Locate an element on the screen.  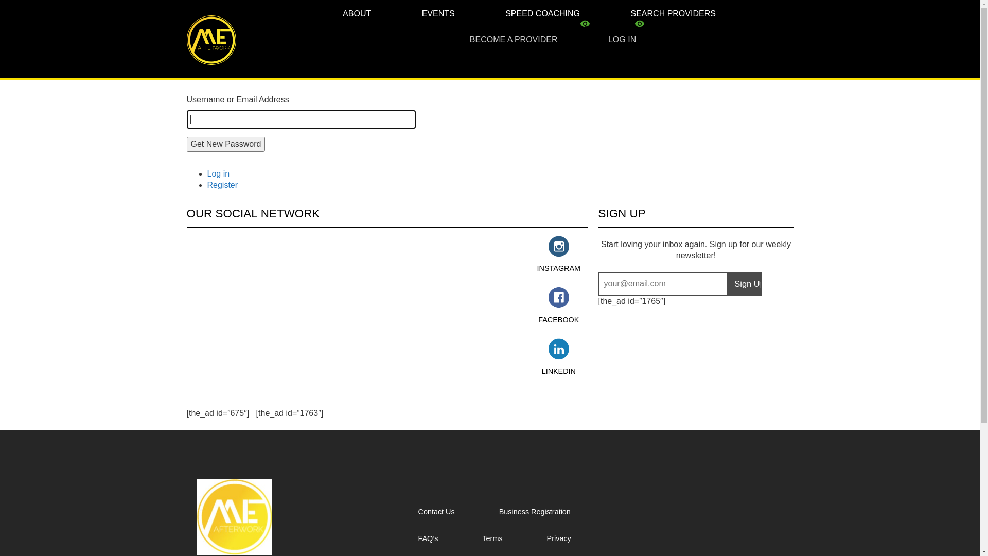
LINKEDIN is located at coordinates (559, 357).